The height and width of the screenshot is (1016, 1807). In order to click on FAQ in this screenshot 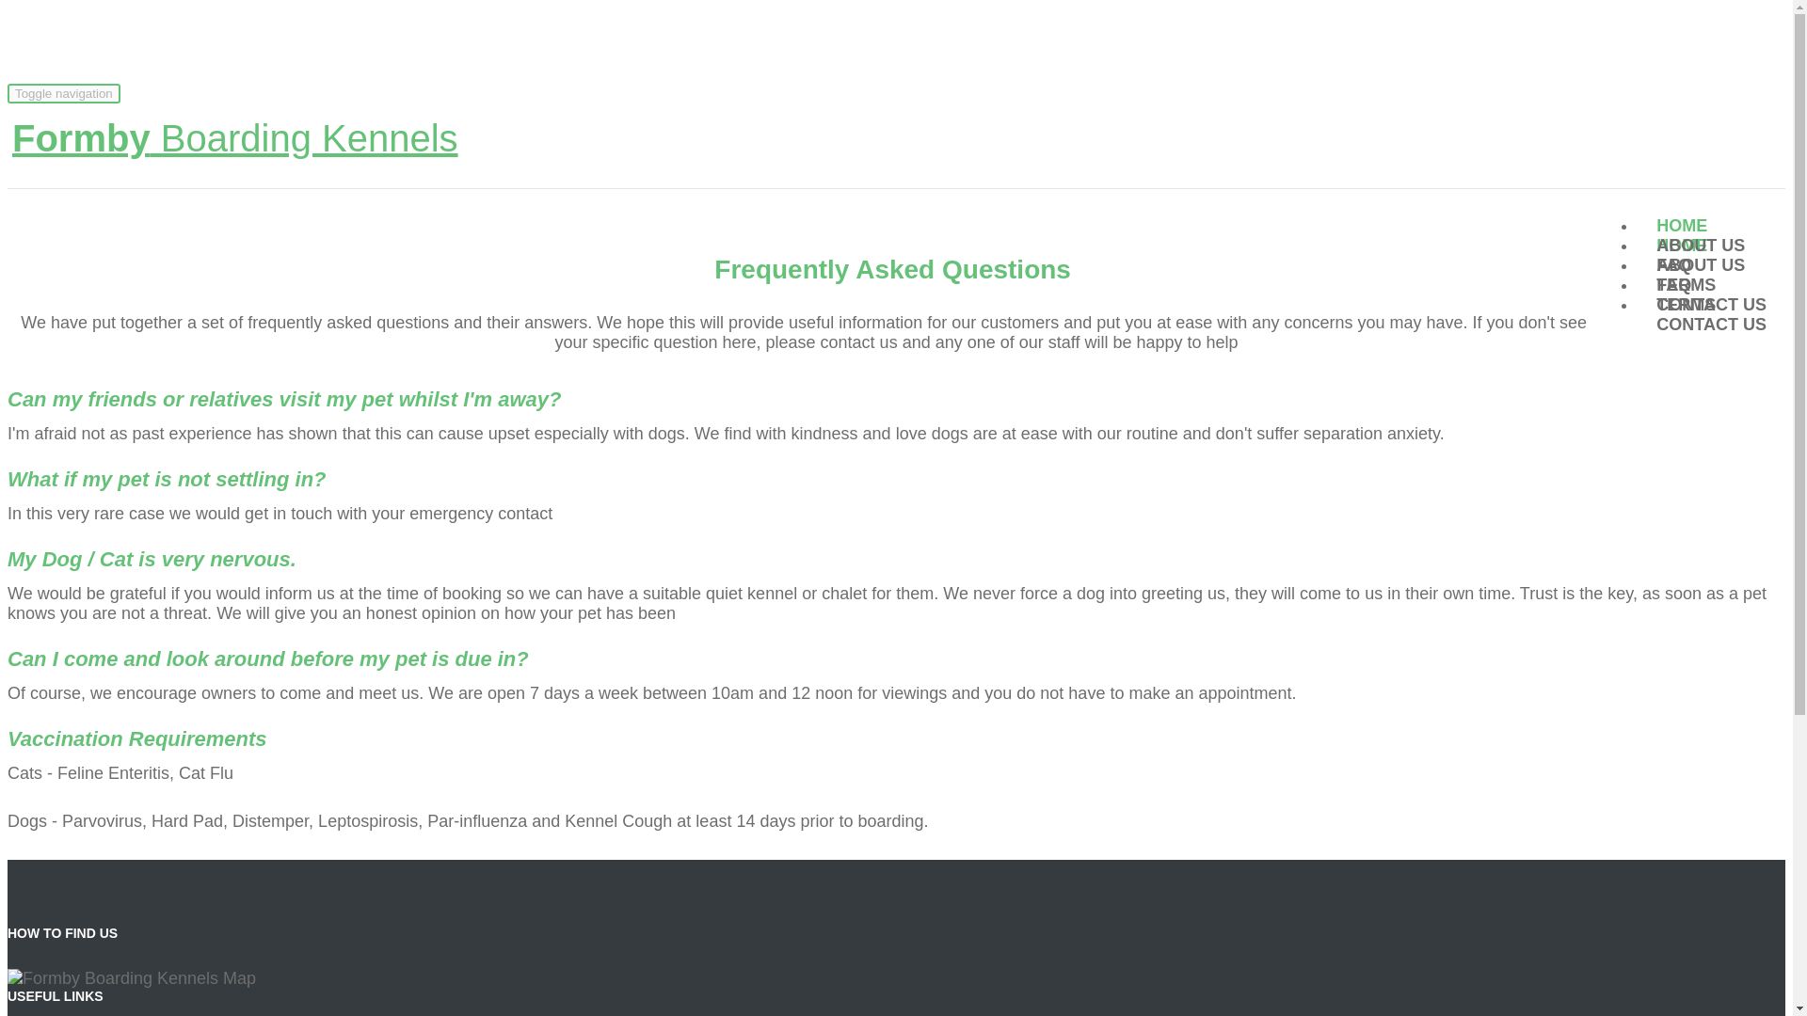, I will do `click(1673, 265)`.